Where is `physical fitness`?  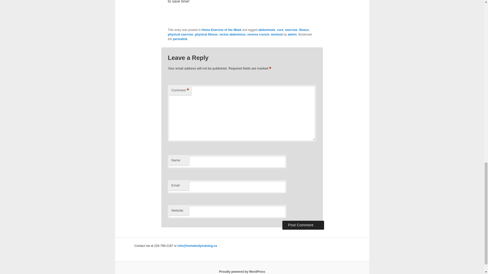
physical fitness is located at coordinates (206, 34).